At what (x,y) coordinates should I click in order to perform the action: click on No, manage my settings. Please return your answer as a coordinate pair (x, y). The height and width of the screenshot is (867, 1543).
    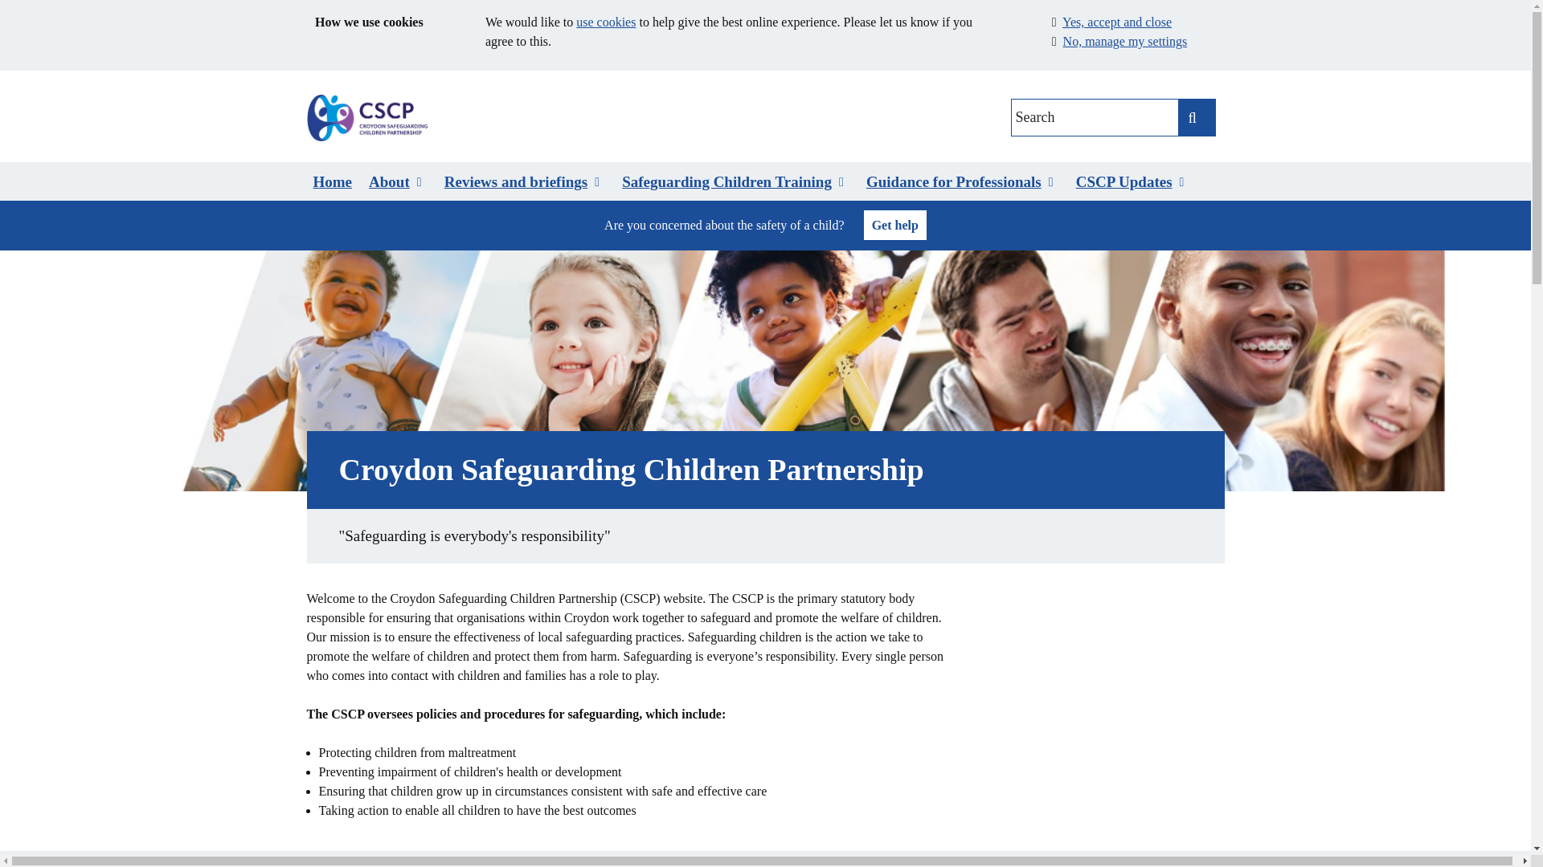
    Looking at the image, I should click on (1125, 42).